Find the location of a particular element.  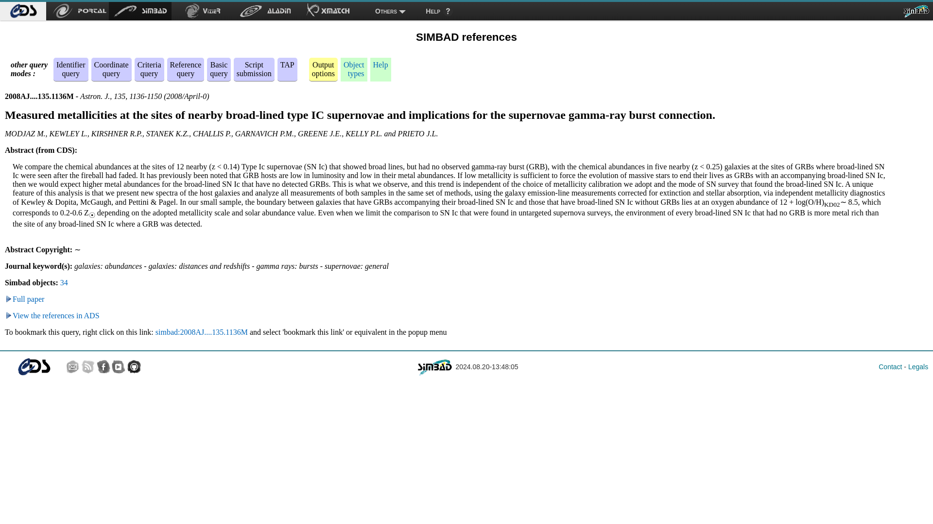

CDS' GitHub page. is located at coordinates (64, 282).